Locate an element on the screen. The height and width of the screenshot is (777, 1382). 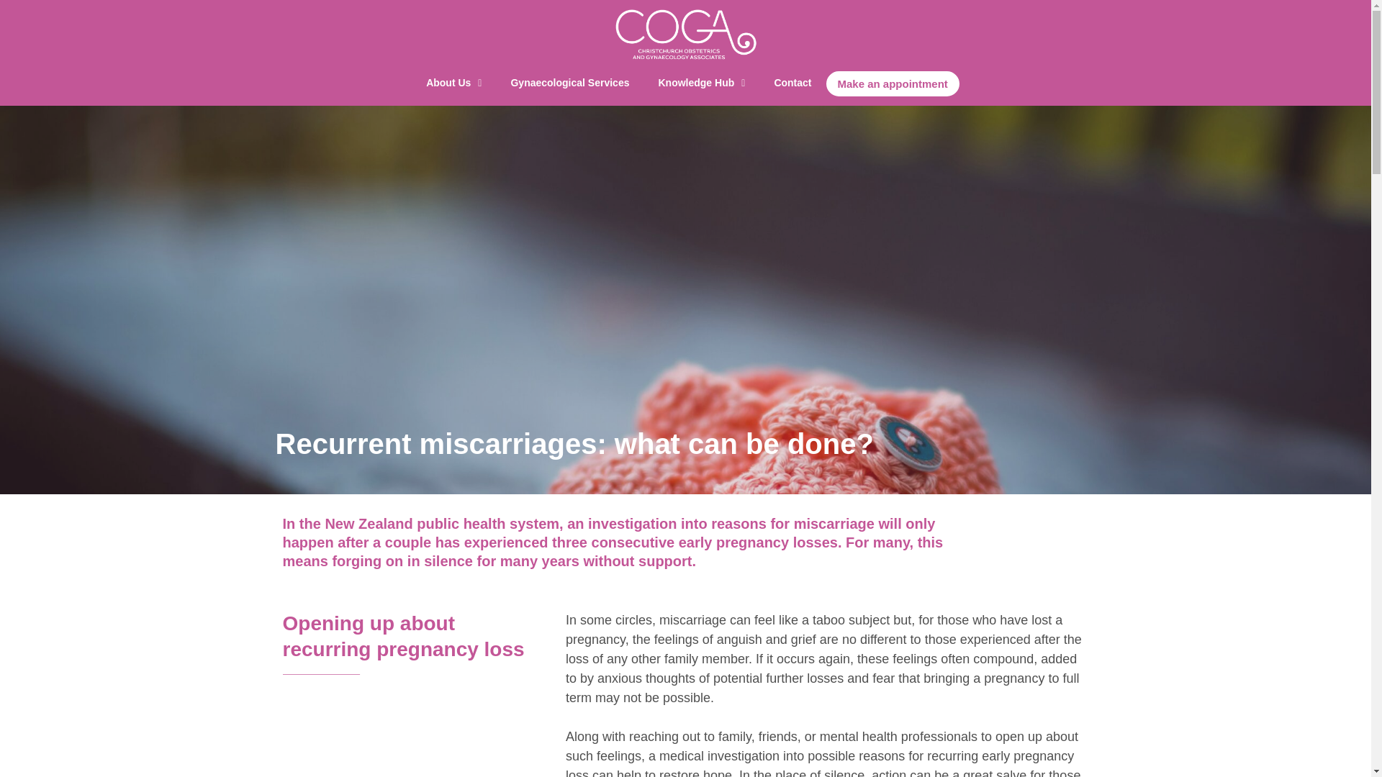
Contact is located at coordinates (792, 83).